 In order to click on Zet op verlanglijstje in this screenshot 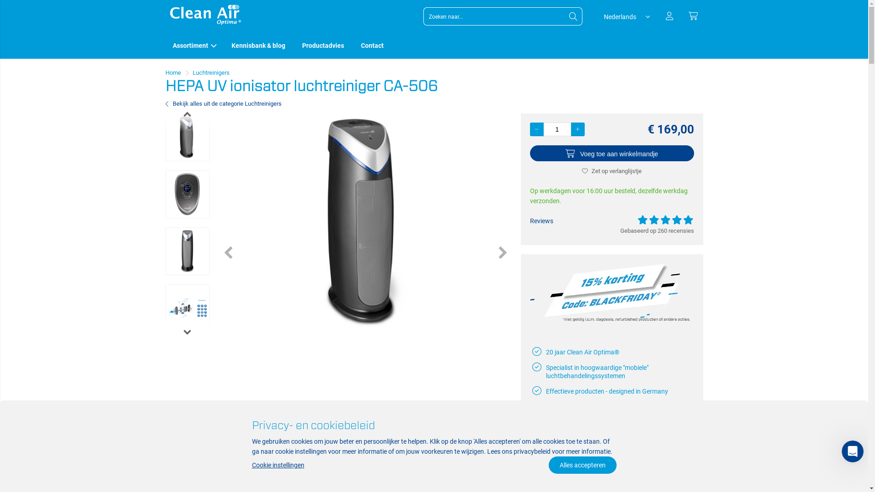, I will do `click(612, 171)`.